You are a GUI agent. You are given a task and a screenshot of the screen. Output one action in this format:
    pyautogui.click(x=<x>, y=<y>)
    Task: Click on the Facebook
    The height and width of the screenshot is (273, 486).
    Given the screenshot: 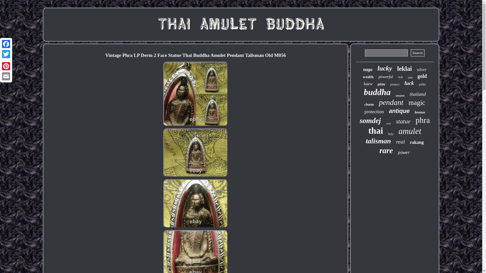 What is the action you would take?
    pyautogui.click(x=6, y=44)
    